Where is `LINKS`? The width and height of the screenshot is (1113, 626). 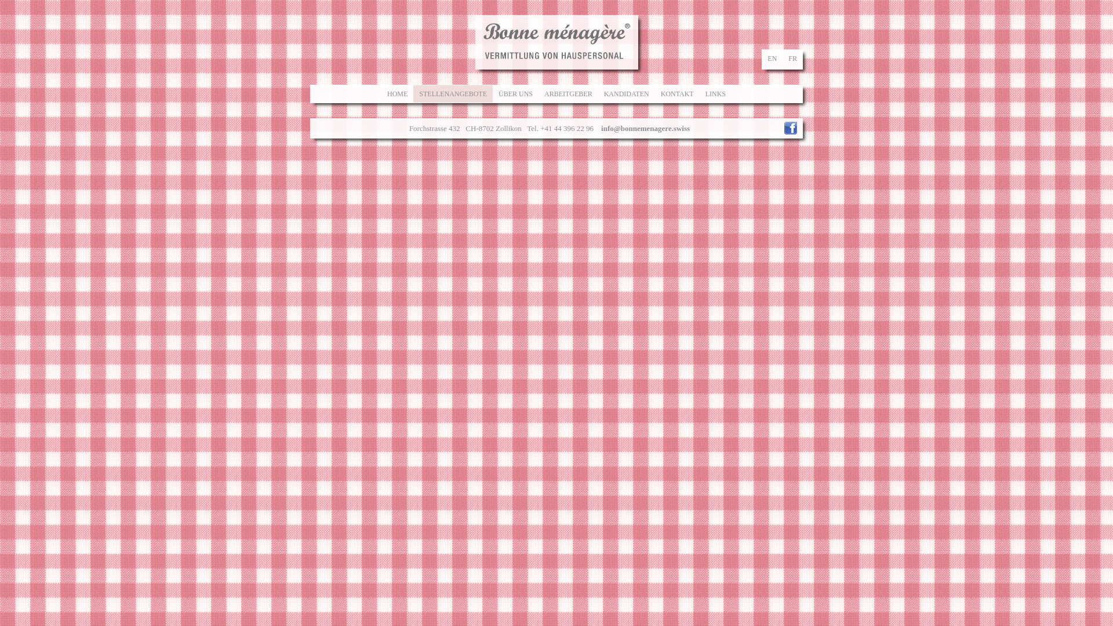 LINKS is located at coordinates (715, 94).